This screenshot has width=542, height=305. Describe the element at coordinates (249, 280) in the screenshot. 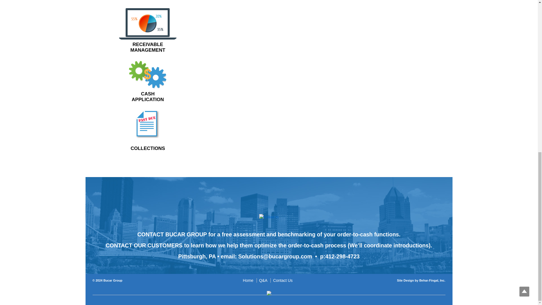

I see `BILLING` at that location.